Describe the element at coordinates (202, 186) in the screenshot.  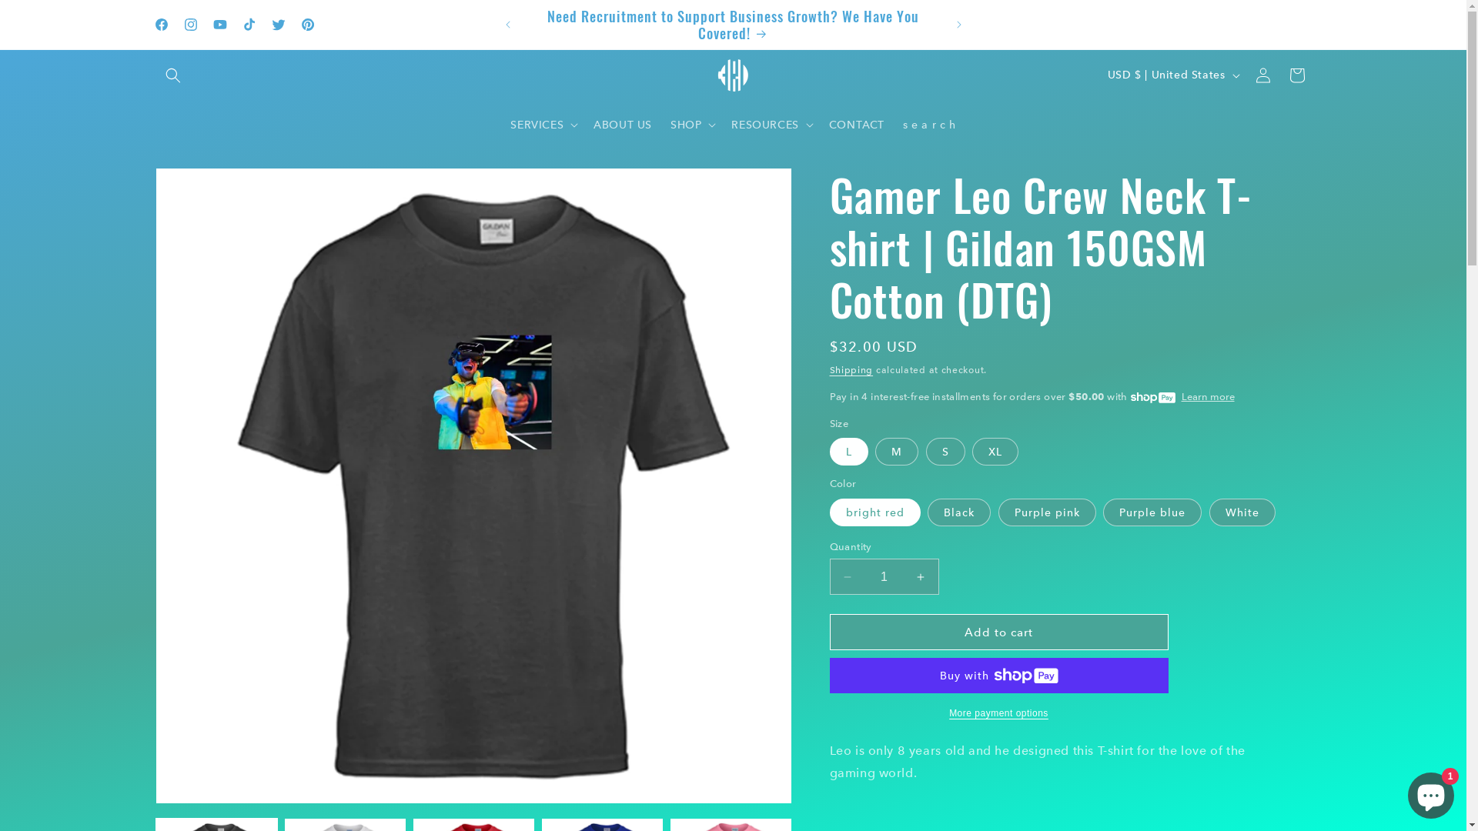
I see `Skip to product information` at that location.